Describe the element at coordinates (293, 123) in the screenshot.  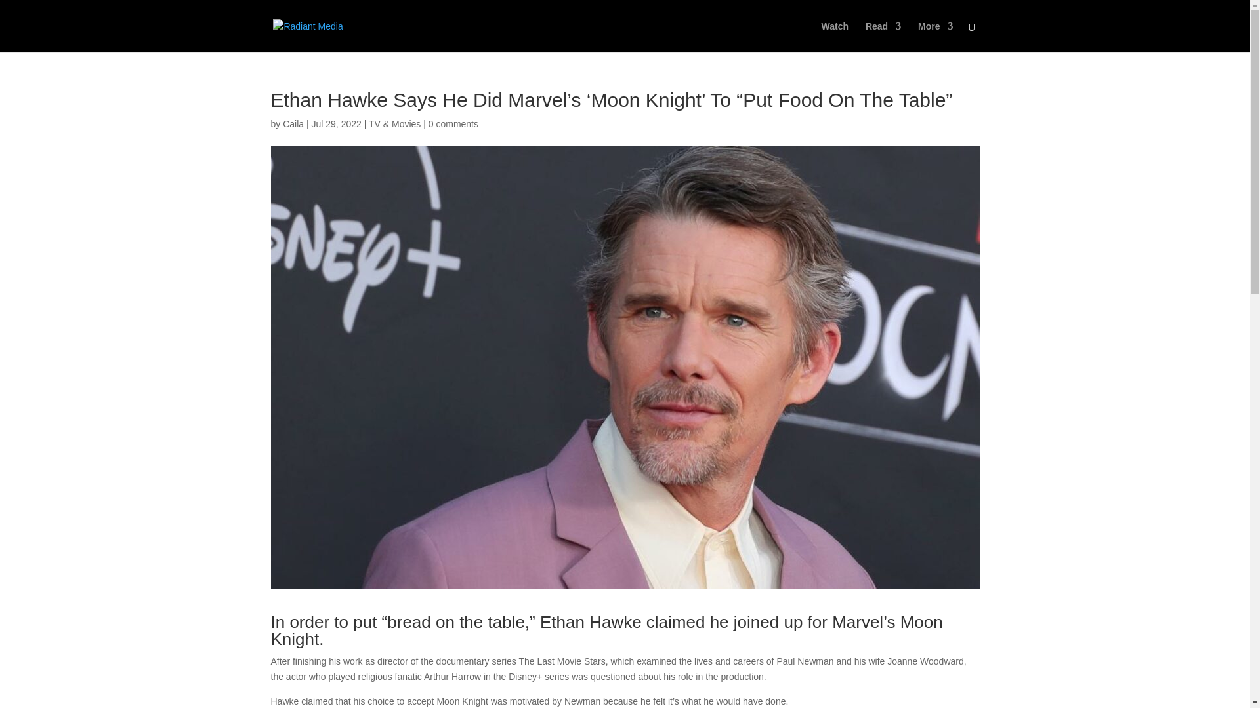
I see `Posts by Caila` at that location.